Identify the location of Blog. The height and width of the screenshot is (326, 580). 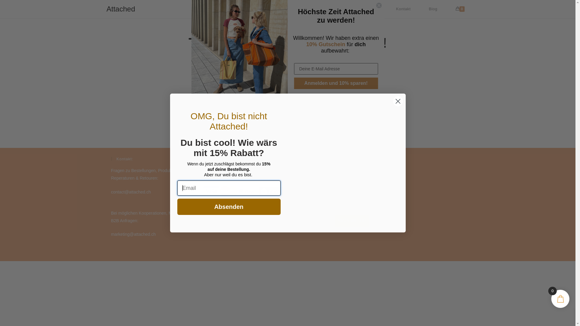
(433, 9).